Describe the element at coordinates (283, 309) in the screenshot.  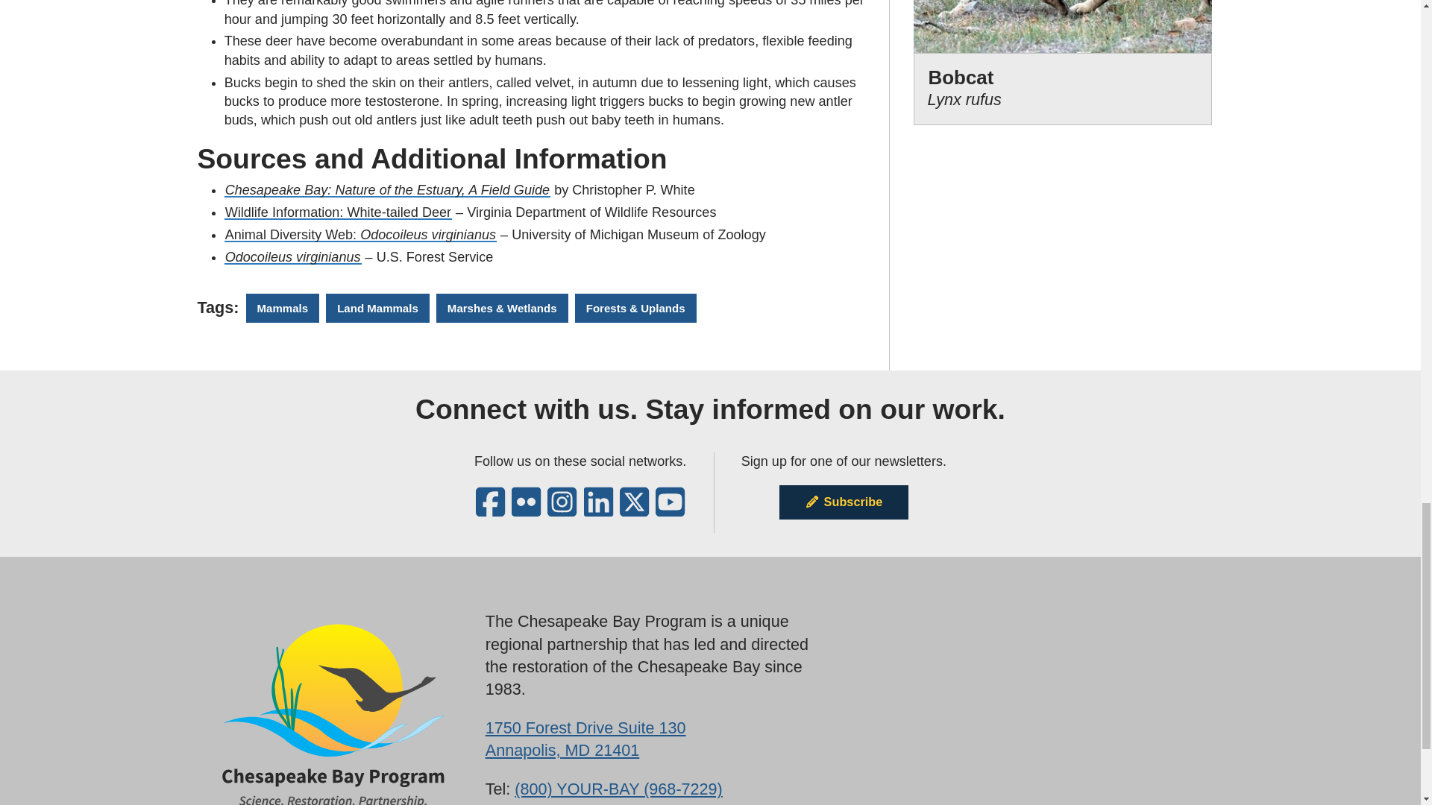
I see `Odocoileus virginianus` at that location.